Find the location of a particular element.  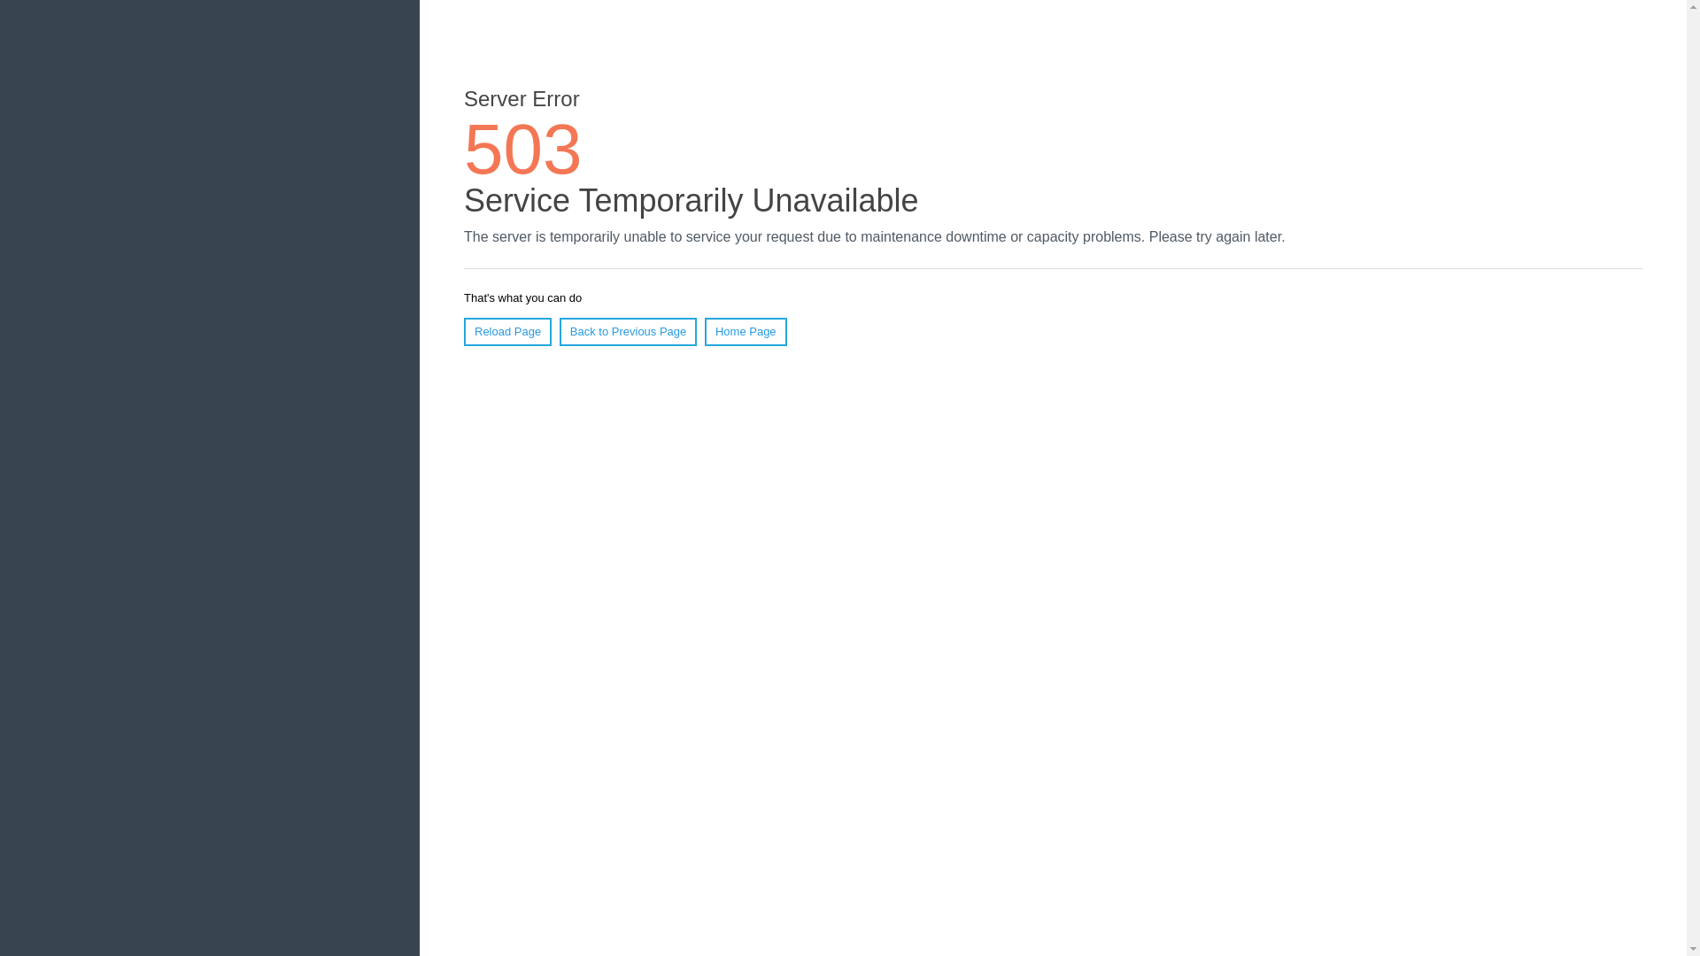

Back to Previous Page is located at coordinates (628, 331).